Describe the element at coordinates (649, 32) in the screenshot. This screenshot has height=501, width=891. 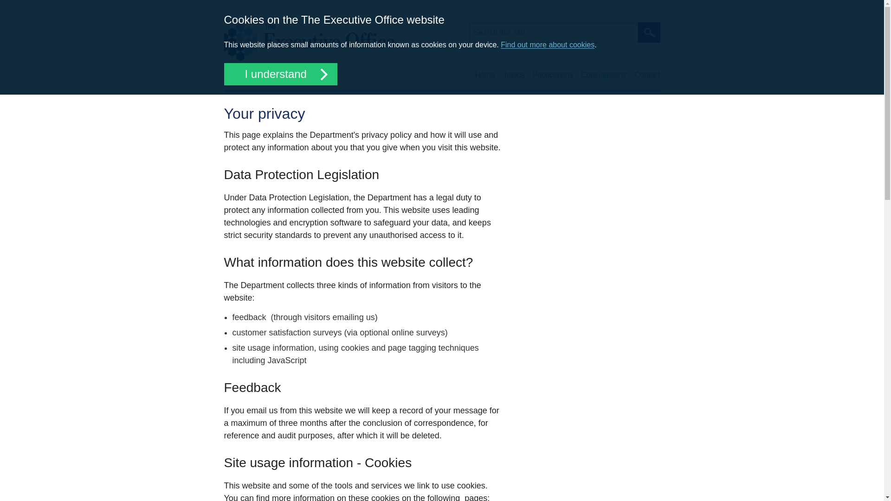
I see `Search` at that location.